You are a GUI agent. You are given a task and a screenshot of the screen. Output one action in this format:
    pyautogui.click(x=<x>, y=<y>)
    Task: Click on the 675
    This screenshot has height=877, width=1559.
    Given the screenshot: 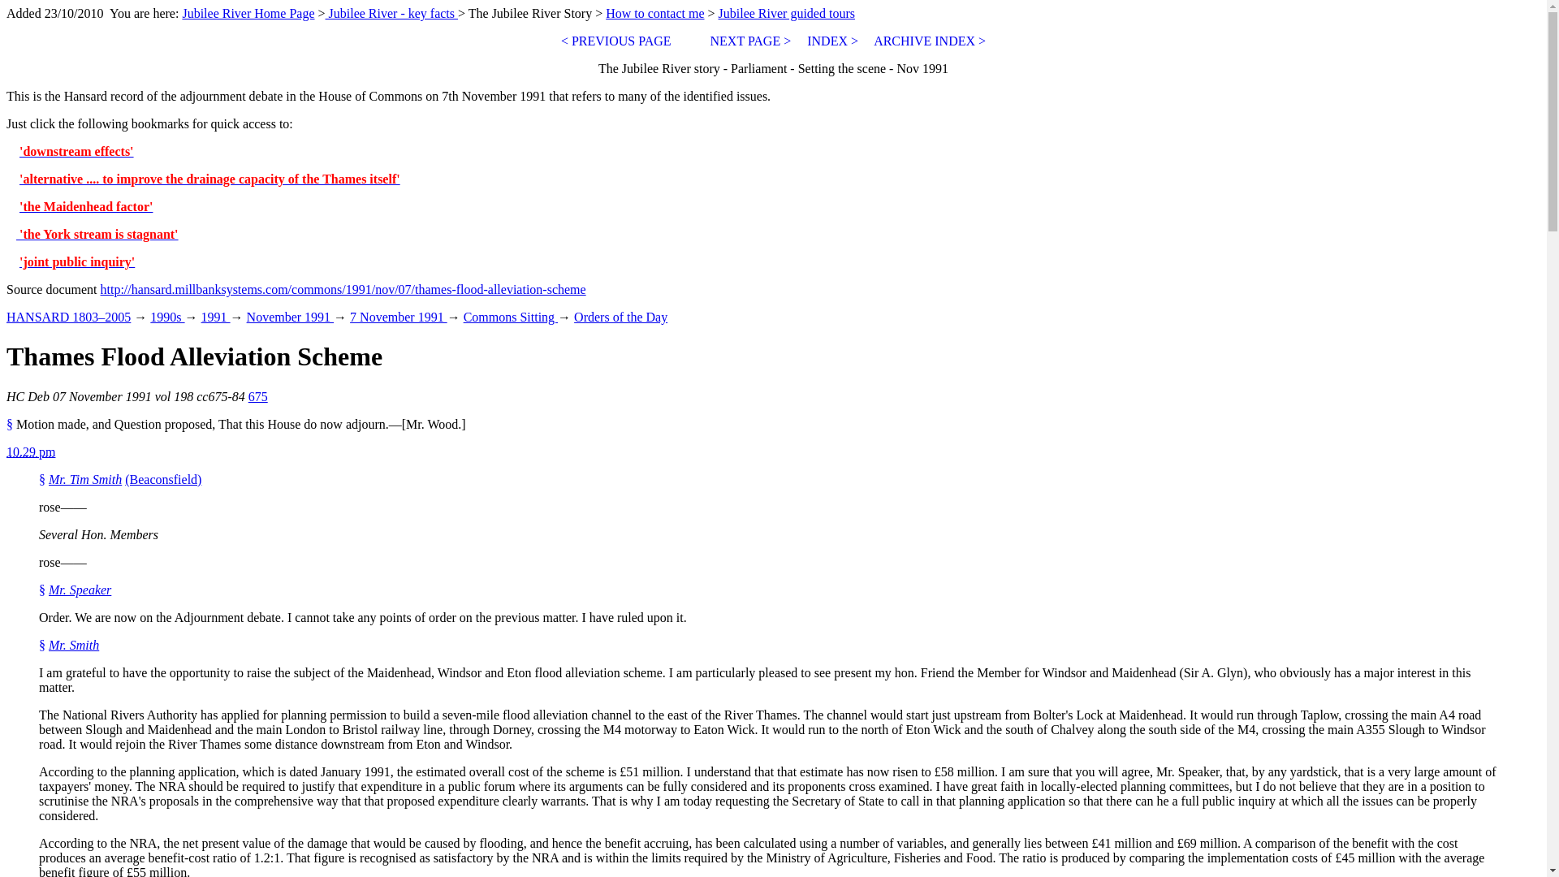 What is the action you would take?
    pyautogui.click(x=258, y=396)
    